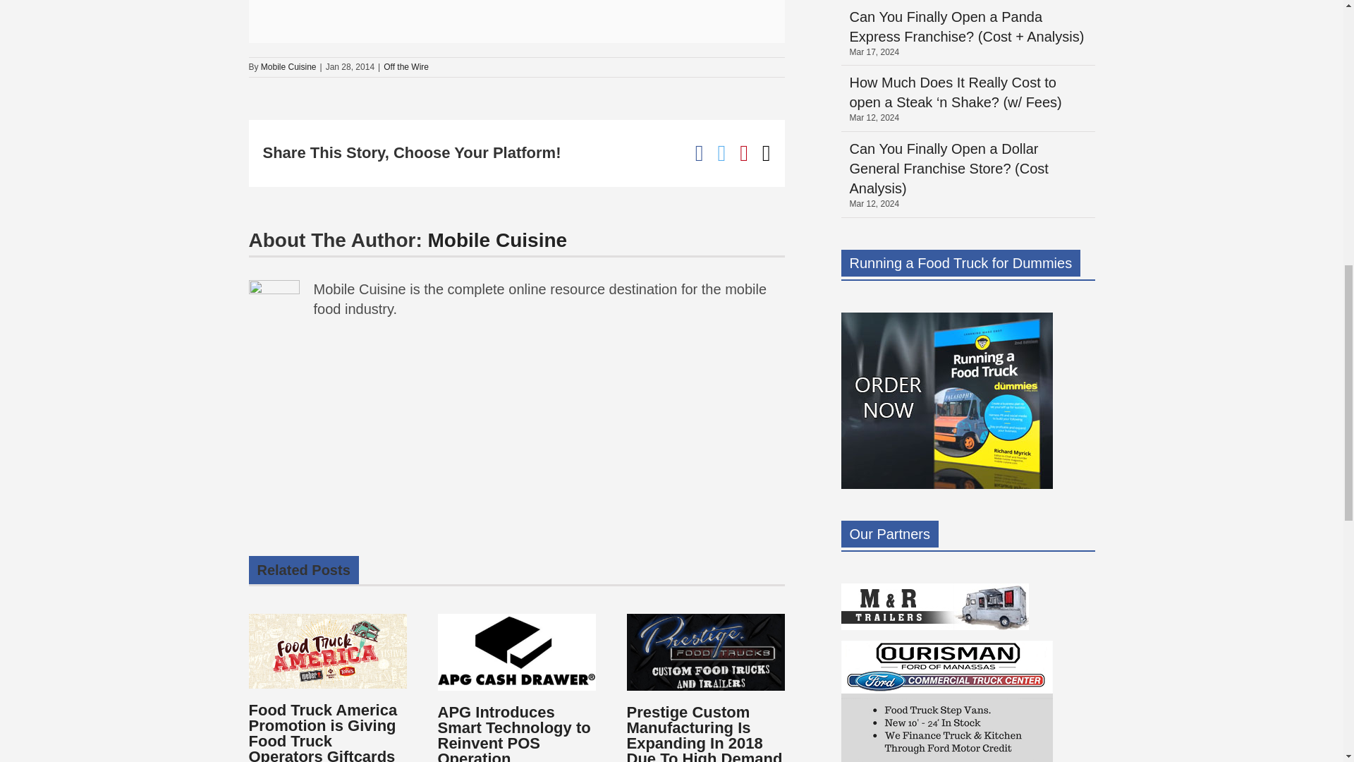 Image resolution: width=1354 pixels, height=762 pixels. I want to click on Posts by Mobile Cuisine, so click(497, 240).